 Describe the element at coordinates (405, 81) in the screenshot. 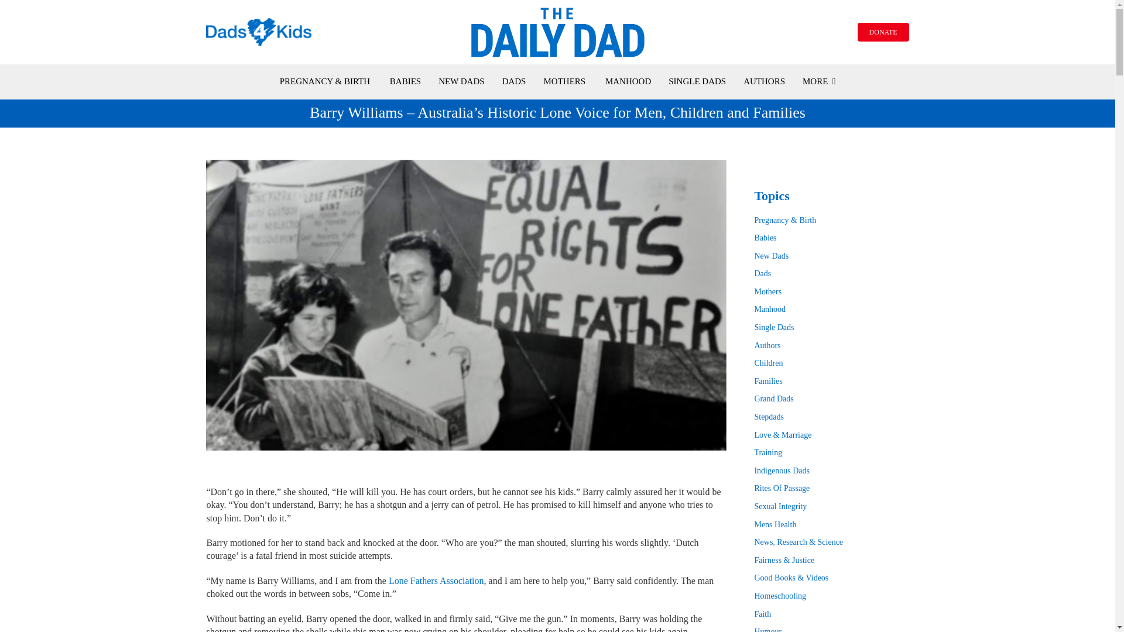

I see `BABIES` at that location.